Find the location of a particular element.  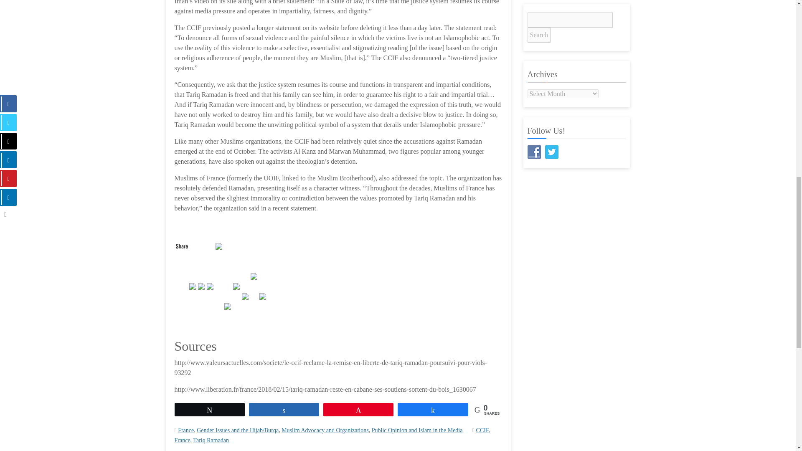

Bebo is located at coordinates (246, 295).